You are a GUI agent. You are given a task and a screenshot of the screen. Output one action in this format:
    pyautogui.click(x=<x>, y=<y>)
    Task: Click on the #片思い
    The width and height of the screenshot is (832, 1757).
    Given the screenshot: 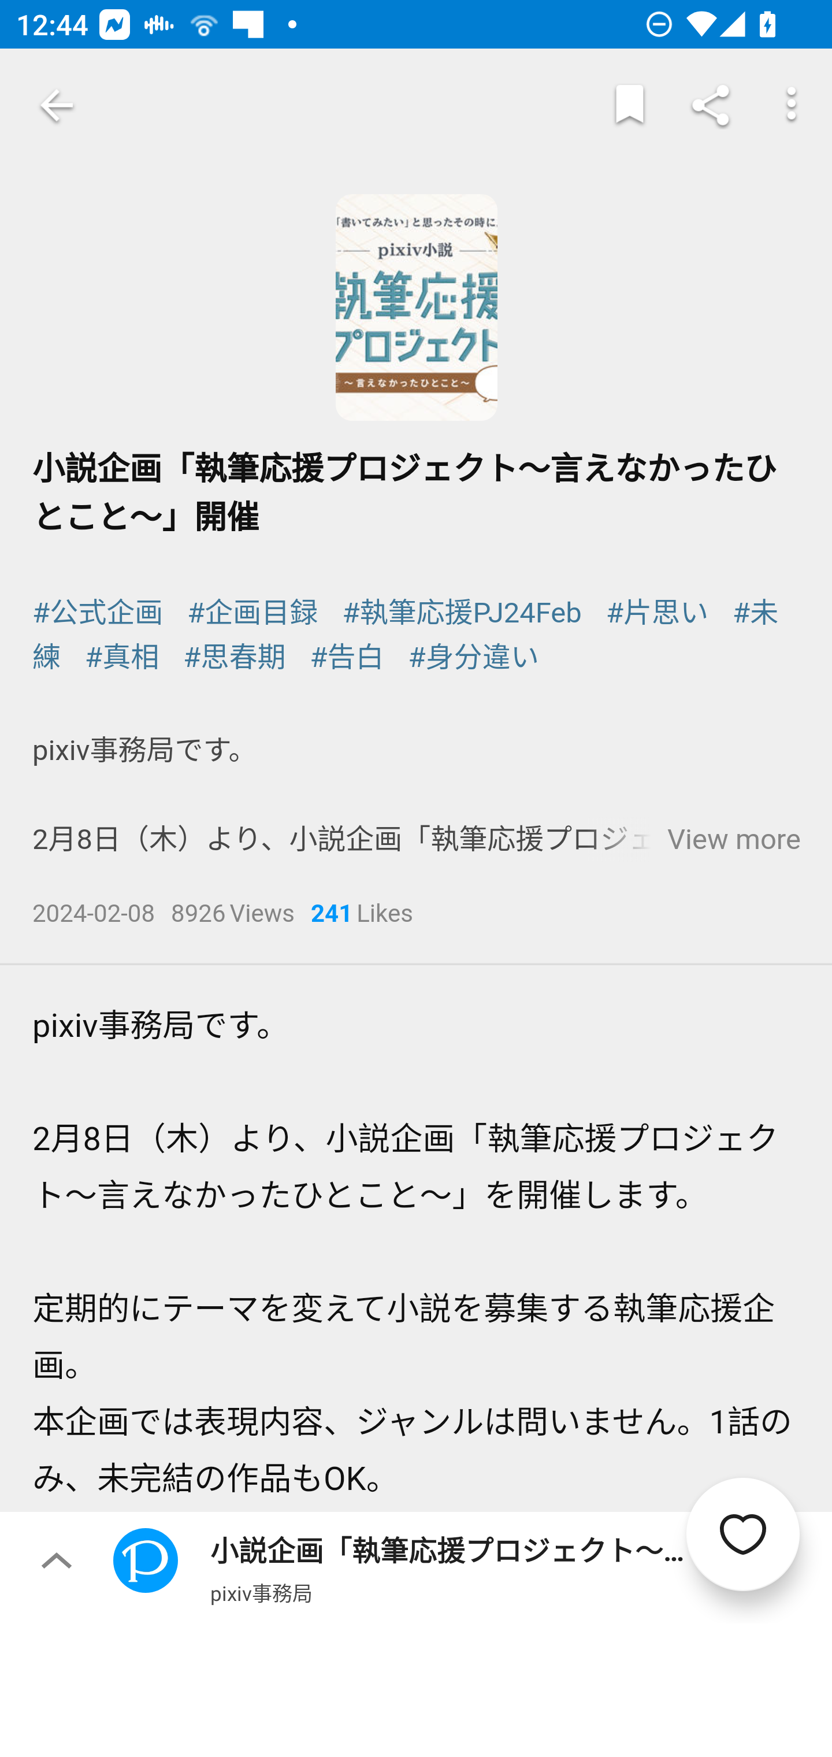 What is the action you would take?
    pyautogui.click(x=656, y=612)
    